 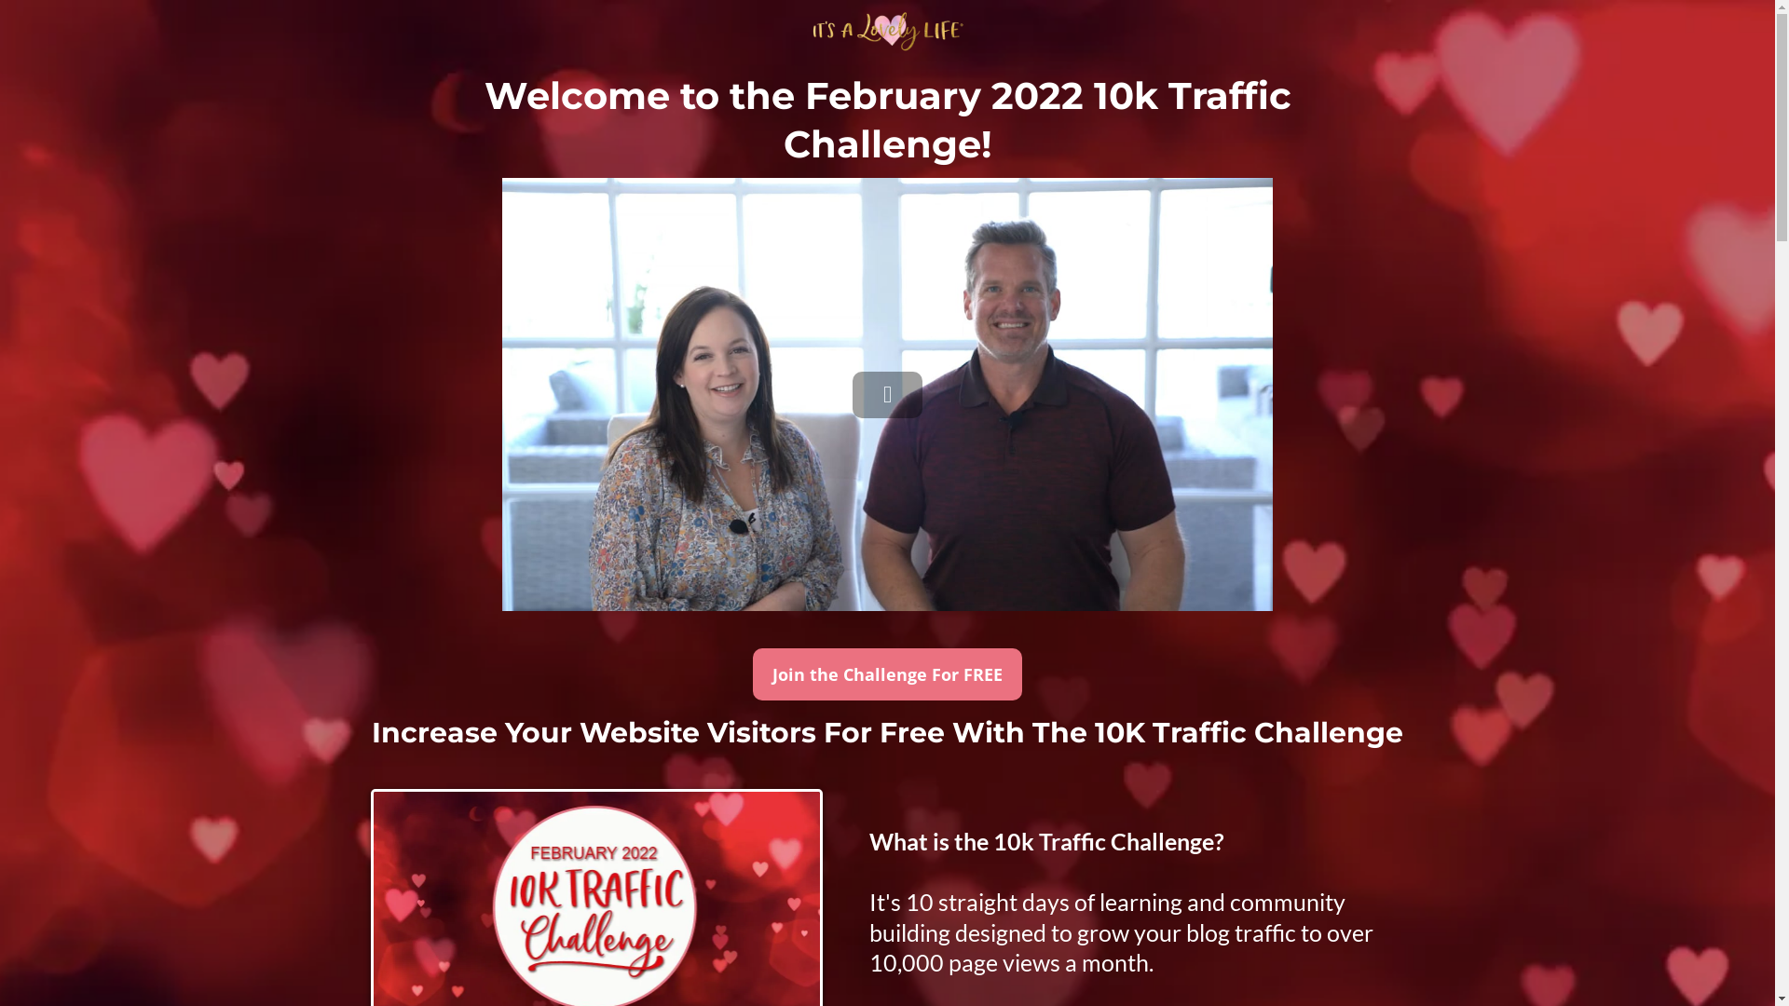 What do you see at coordinates (887, 674) in the screenshot?
I see `Join the Challenge For FREE` at bounding box center [887, 674].